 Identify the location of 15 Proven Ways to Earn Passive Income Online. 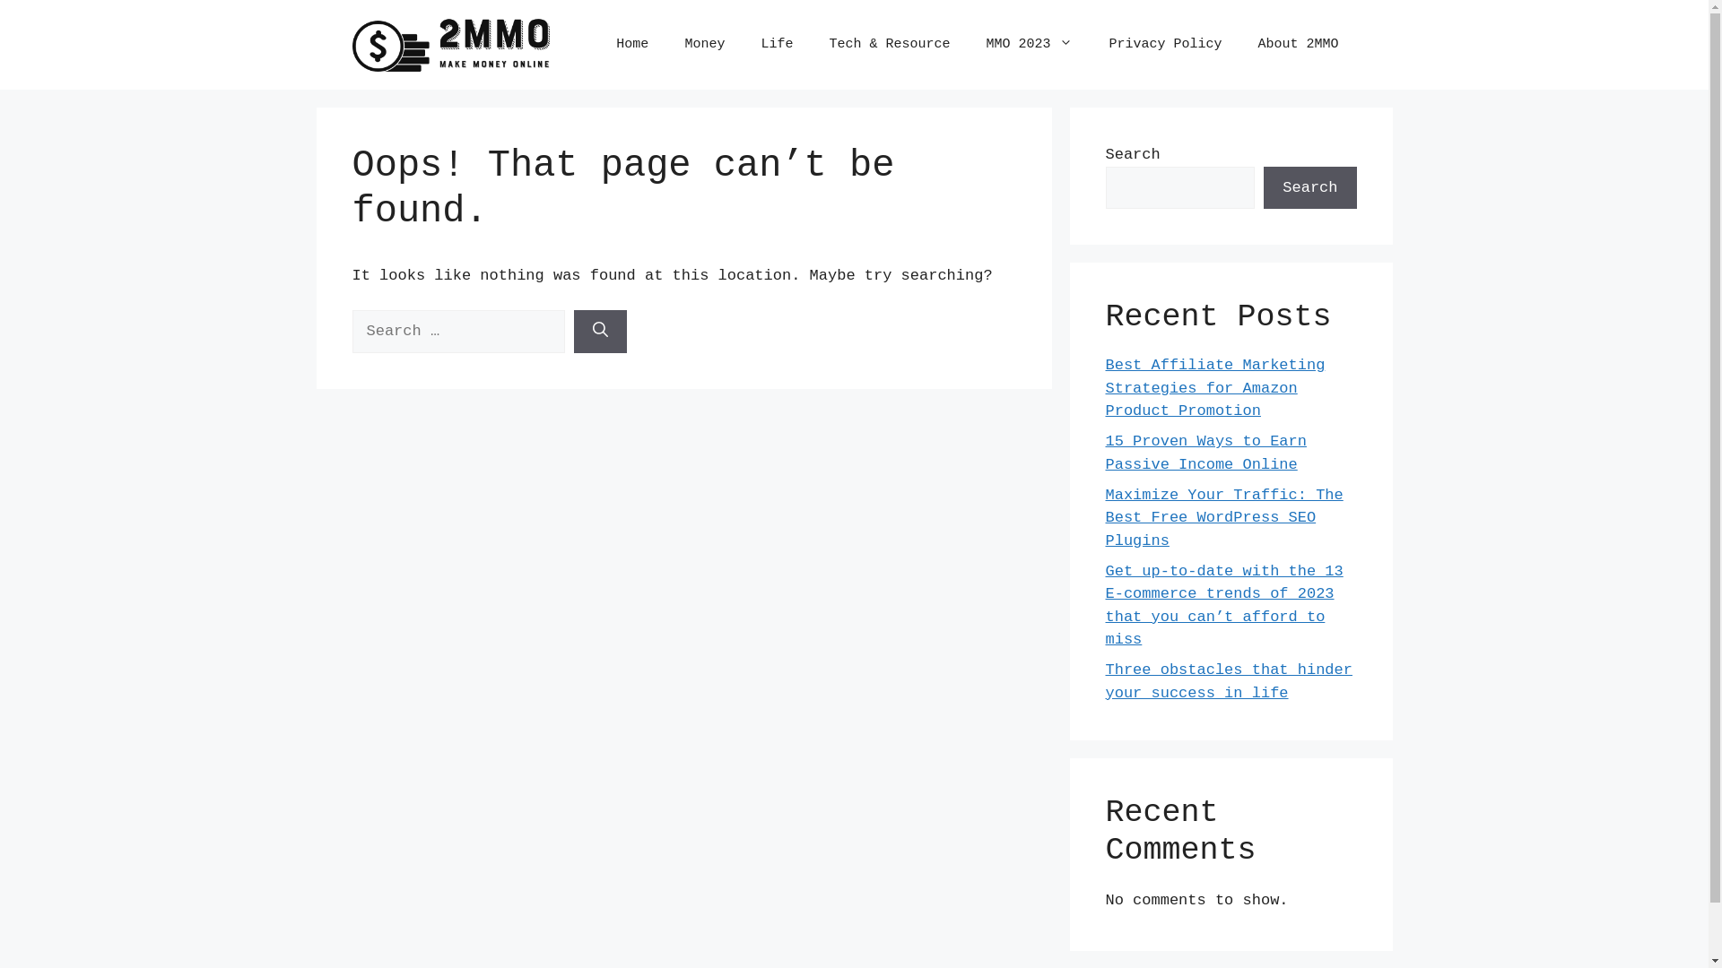
(1205, 454).